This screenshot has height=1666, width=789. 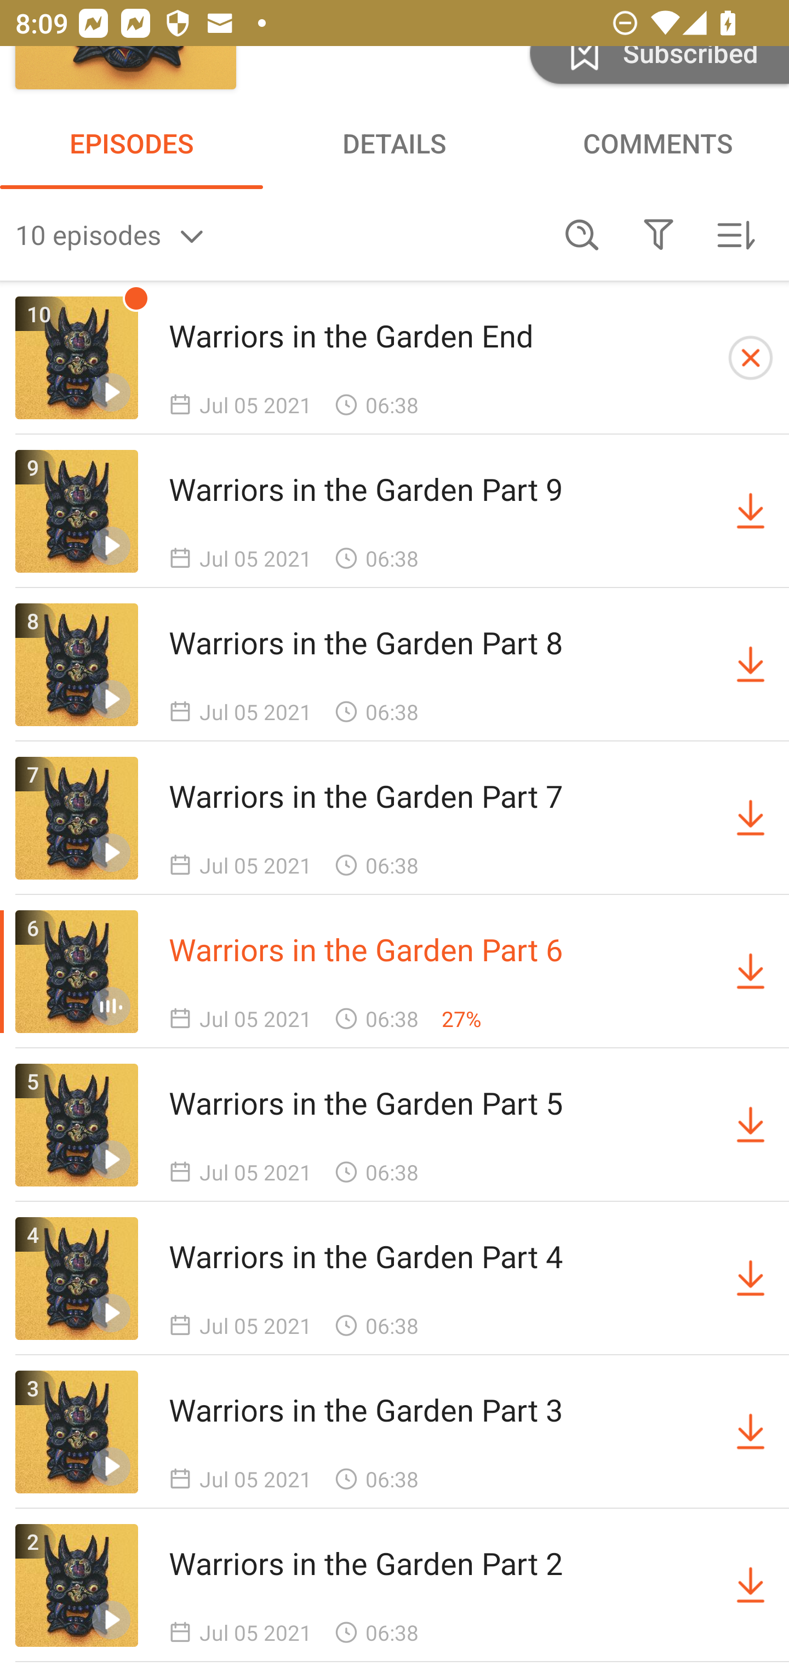 I want to click on Download, so click(x=751, y=1585).